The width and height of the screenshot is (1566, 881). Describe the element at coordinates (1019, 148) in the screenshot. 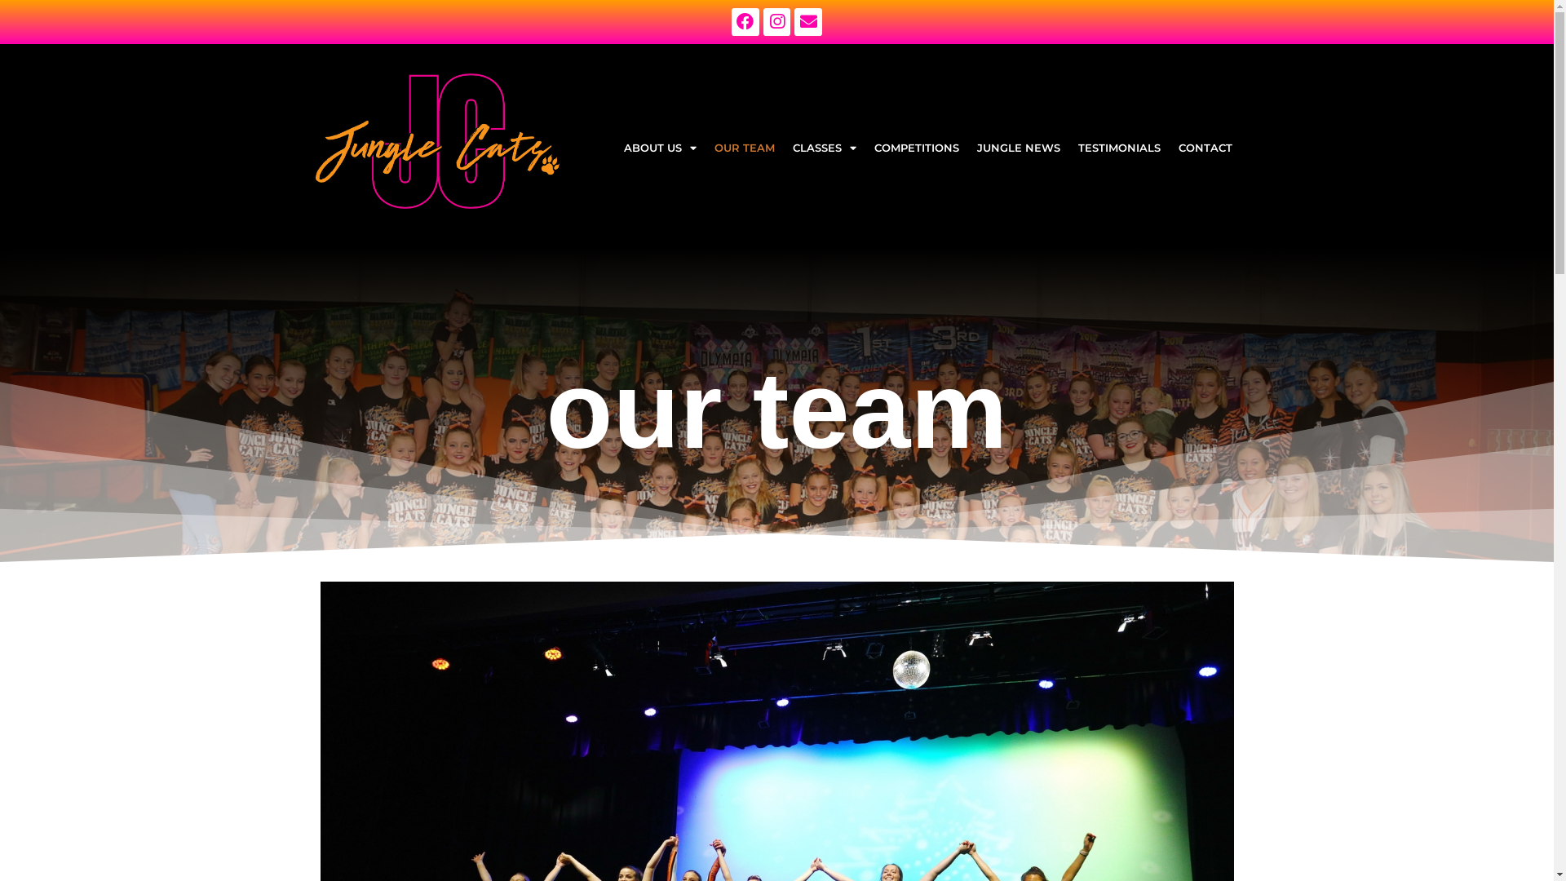

I see `JUNGLE NEWS` at that location.